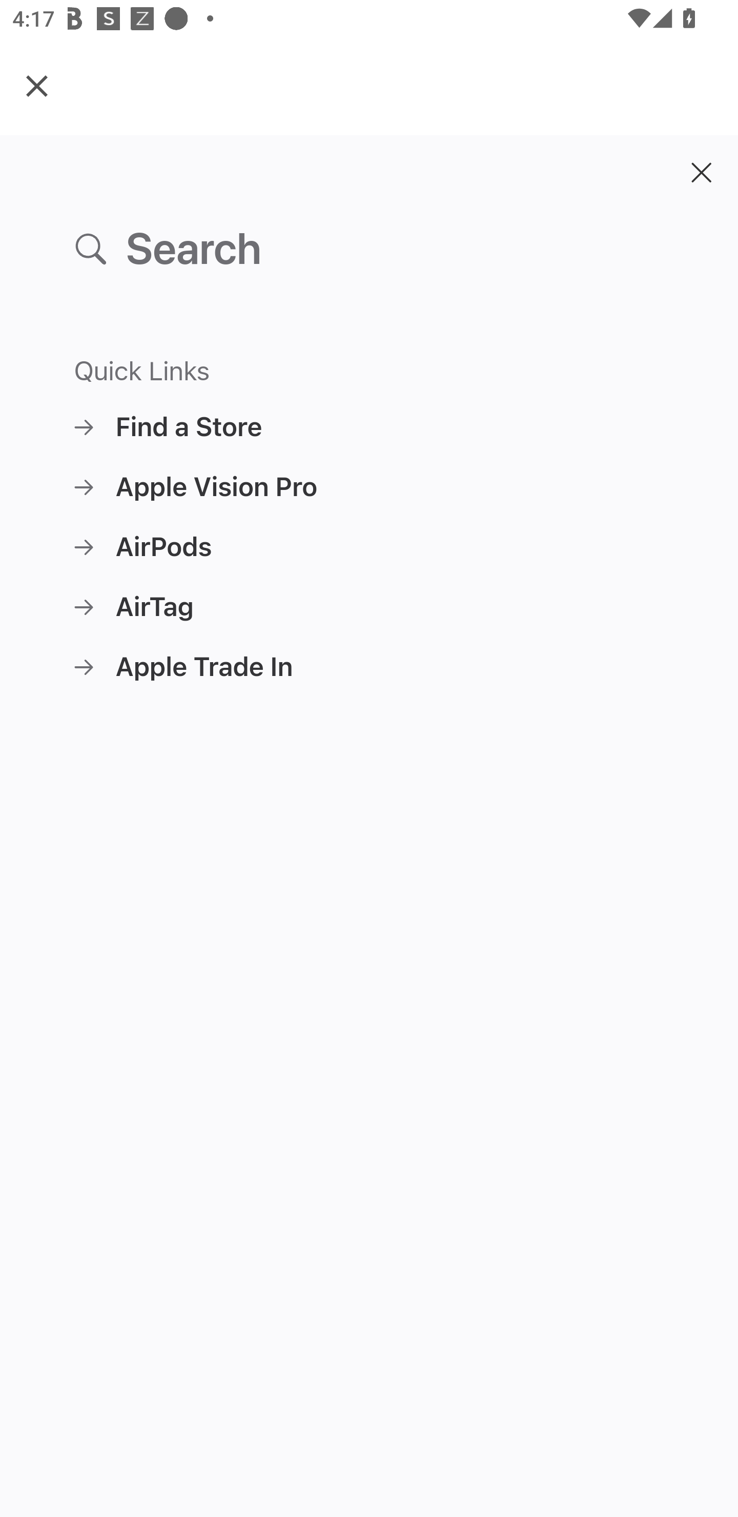 This screenshot has height=1517, width=738. Describe the element at coordinates (369, 607) in the screenshot. I see `AirTag` at that location.